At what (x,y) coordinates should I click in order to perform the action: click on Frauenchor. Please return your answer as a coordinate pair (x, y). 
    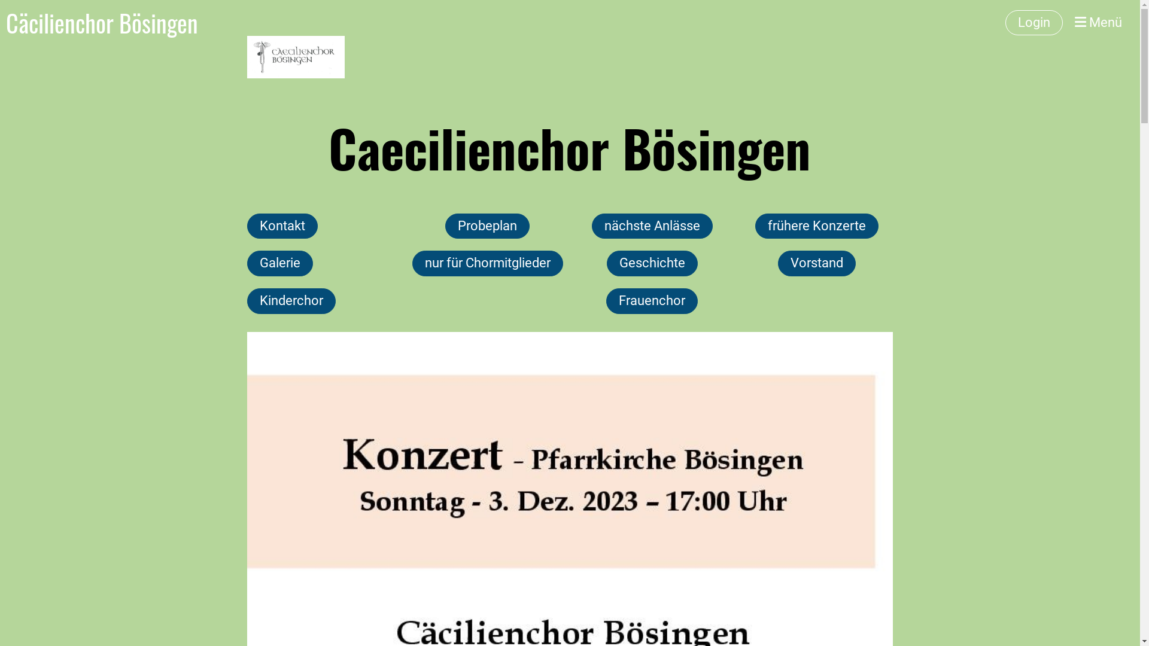
    Looking at the image, I should click on (652, 301).